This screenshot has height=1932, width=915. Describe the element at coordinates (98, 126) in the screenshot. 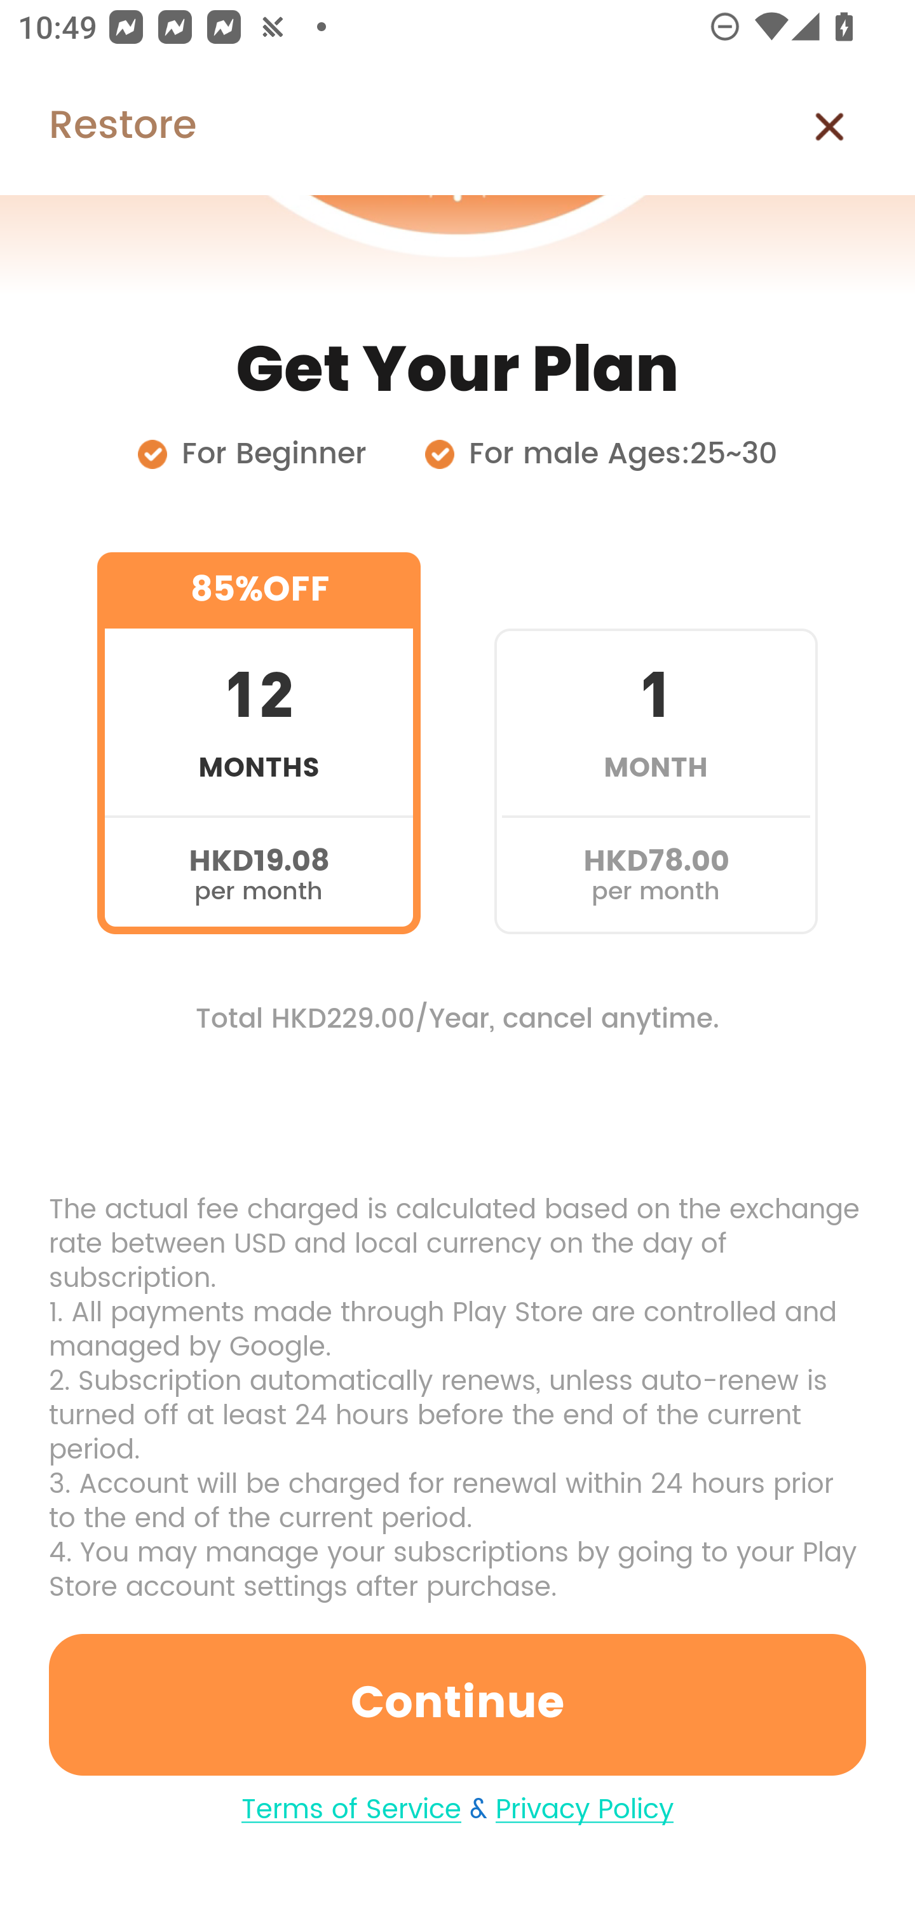

I see `Restore` at that location.